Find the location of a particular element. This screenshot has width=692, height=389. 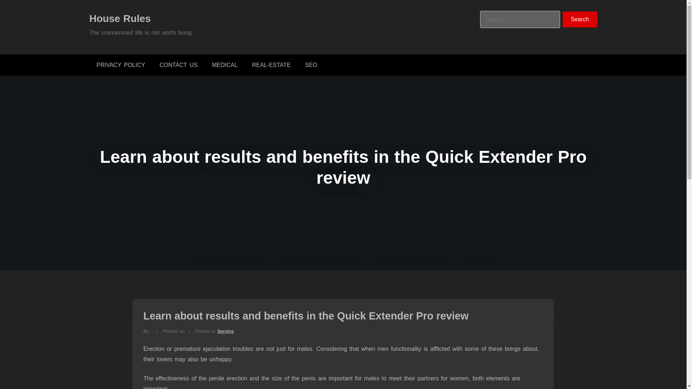

CONTACT US is located at coordinates (178, 65).